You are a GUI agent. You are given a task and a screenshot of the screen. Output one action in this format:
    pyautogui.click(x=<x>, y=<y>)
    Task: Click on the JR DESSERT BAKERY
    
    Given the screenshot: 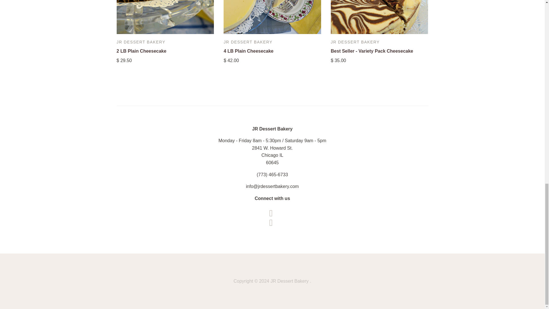 What is the action you would take?
    pyautogui.click(x=355, y=42)
    